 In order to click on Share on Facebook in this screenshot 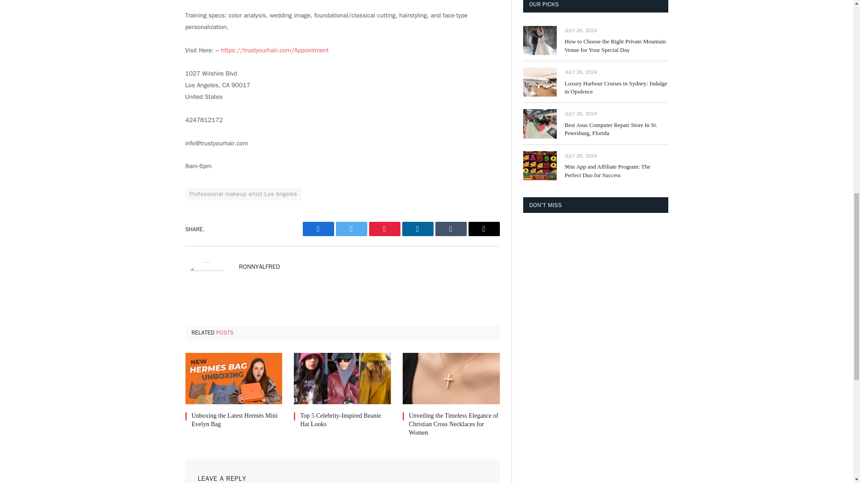, I will do `click(318, 229)`.